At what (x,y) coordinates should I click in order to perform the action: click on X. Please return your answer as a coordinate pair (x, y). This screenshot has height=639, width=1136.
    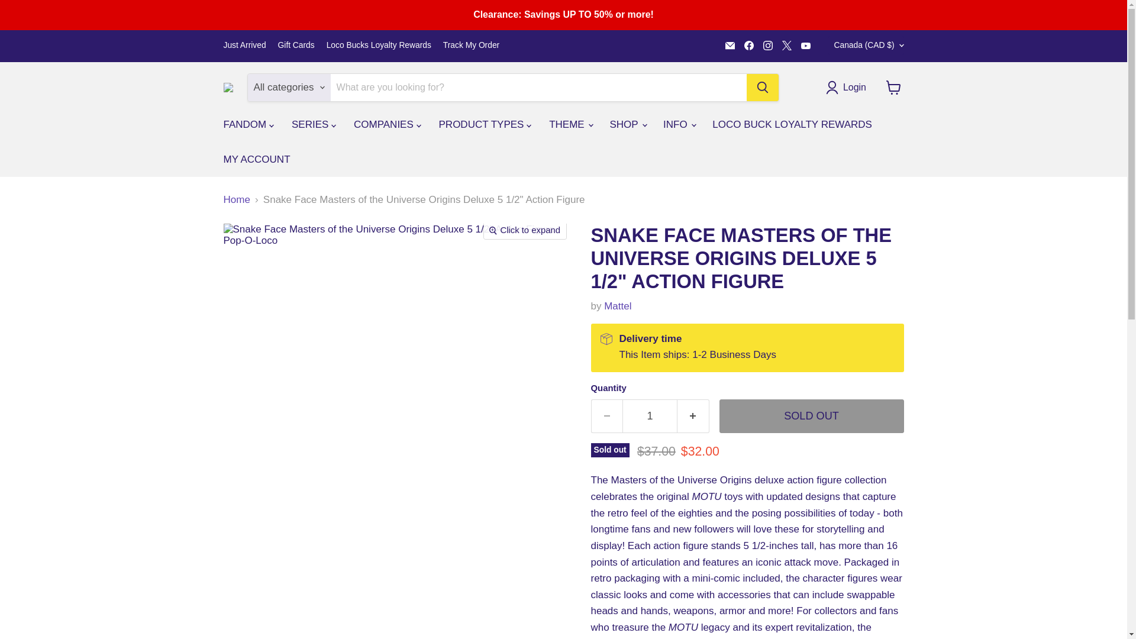
    Looking at the image, I should click on (787, 45).